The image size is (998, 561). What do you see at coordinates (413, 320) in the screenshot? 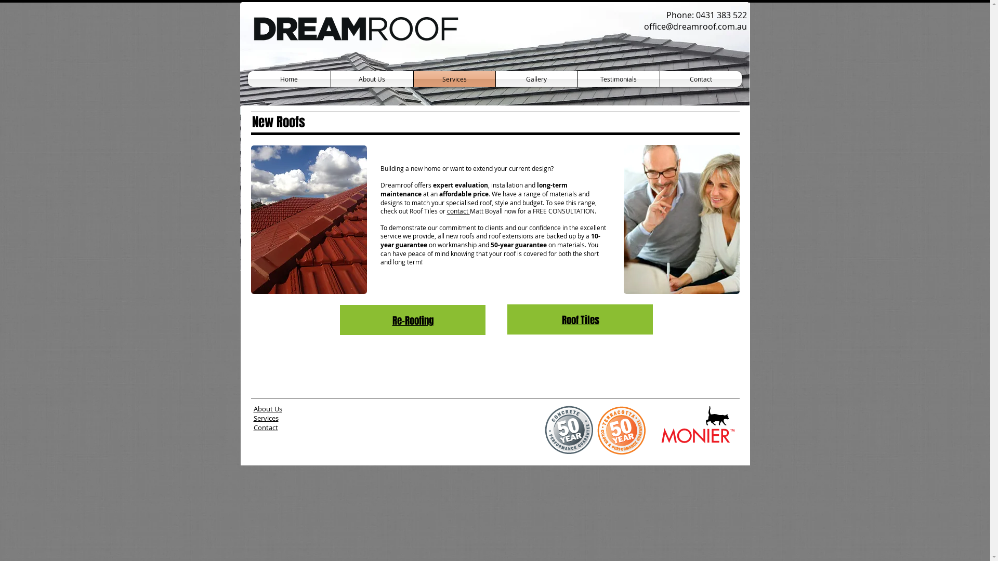
I see `Re-Roofing` at bounding box center [413, 320].